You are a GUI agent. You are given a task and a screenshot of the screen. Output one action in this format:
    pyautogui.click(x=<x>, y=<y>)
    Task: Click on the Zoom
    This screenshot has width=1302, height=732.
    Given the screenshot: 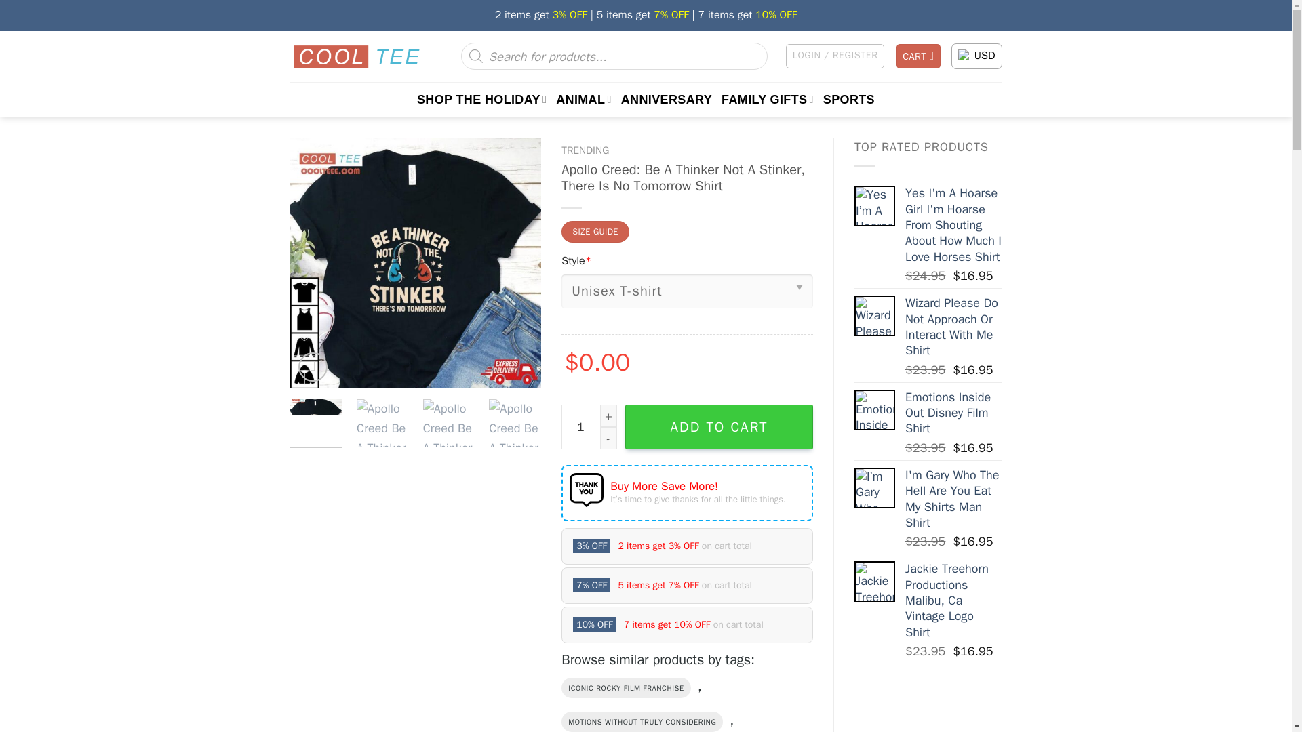 What is the action you would take?
    pyautogui.click(x=313, y=367)
    